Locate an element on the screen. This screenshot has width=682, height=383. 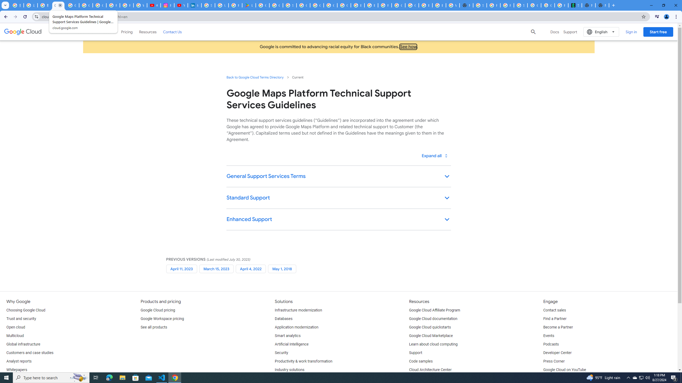
New Tab is located at coordinates (602, 5).